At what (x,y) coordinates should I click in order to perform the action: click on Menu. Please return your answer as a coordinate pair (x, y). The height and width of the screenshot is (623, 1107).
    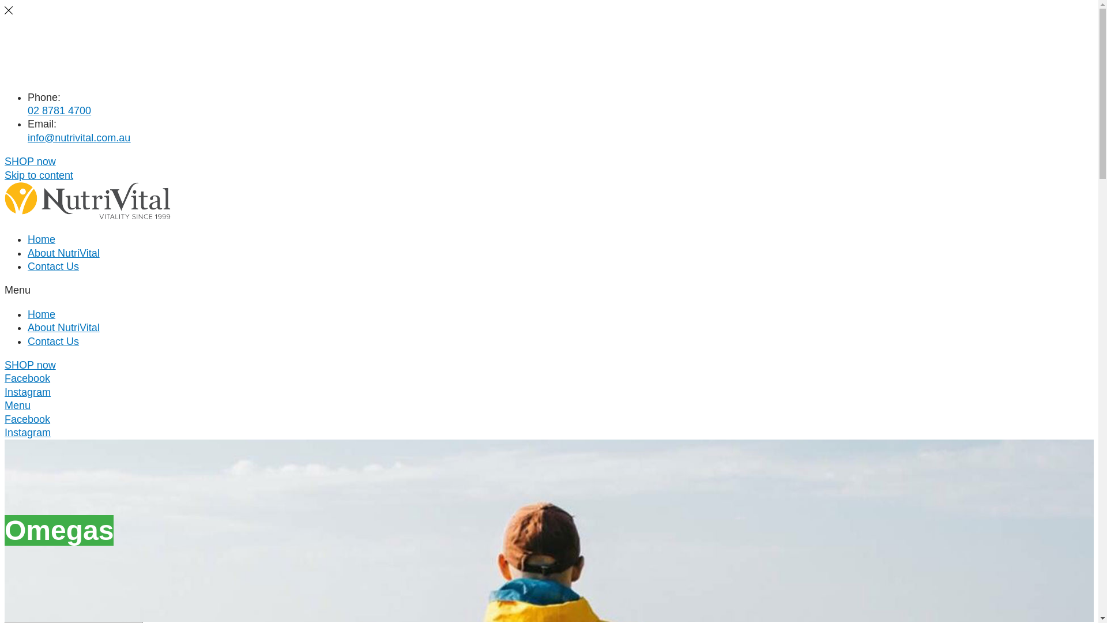
    Looking at the image, I should click on (17, 406).